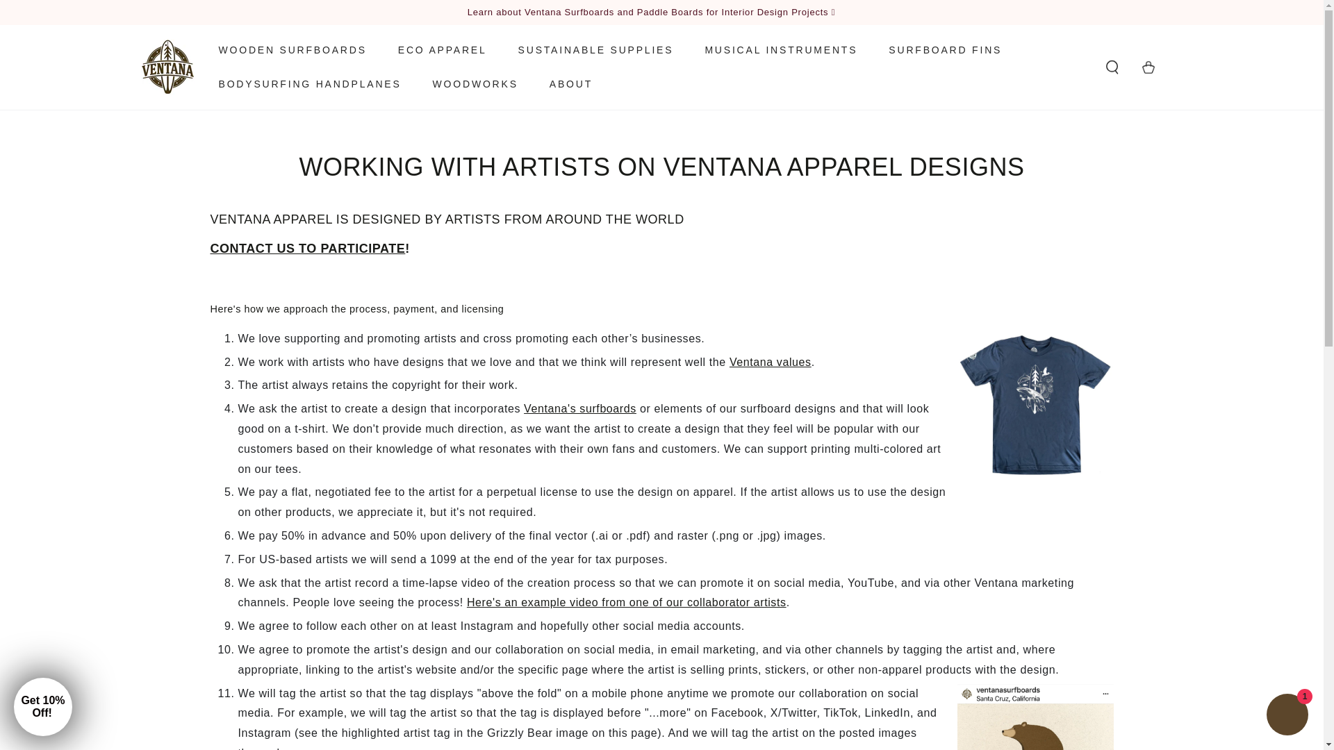 The width and height of the screenshot is (1334, 750). Describe the element at coordinates (675, 696) in the screenshot. I see `Ventana Grizzly post on Instagram` at that location.